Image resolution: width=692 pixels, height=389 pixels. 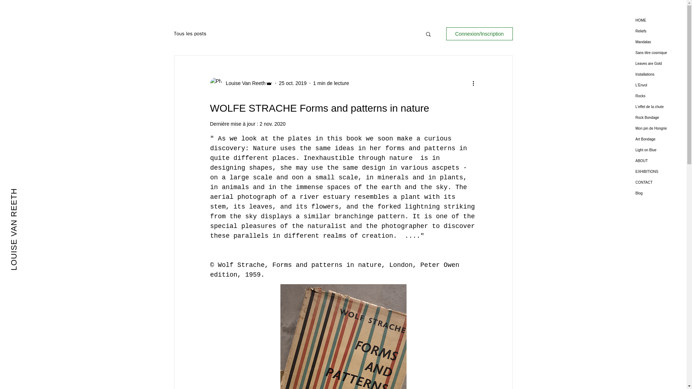 What do you see at coordinates (660, 128) in the screenshot?
I see `Mon pin de Hongrie` at bounding box center [660, 128].